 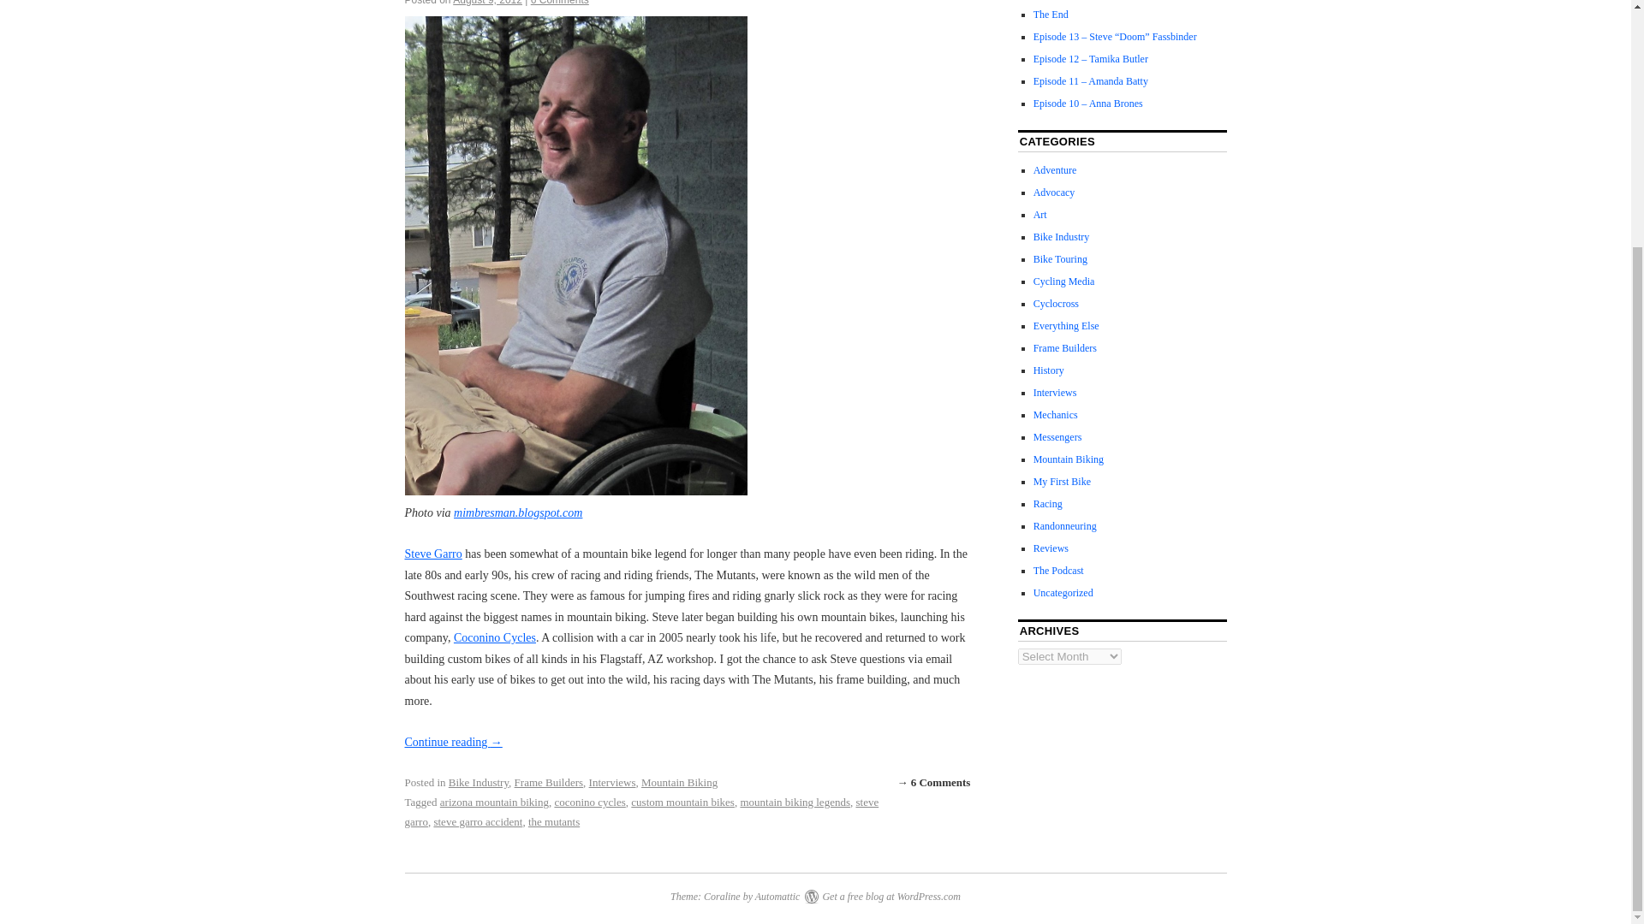 I want to click on Mountain Biking, so click(x=678, y=782).